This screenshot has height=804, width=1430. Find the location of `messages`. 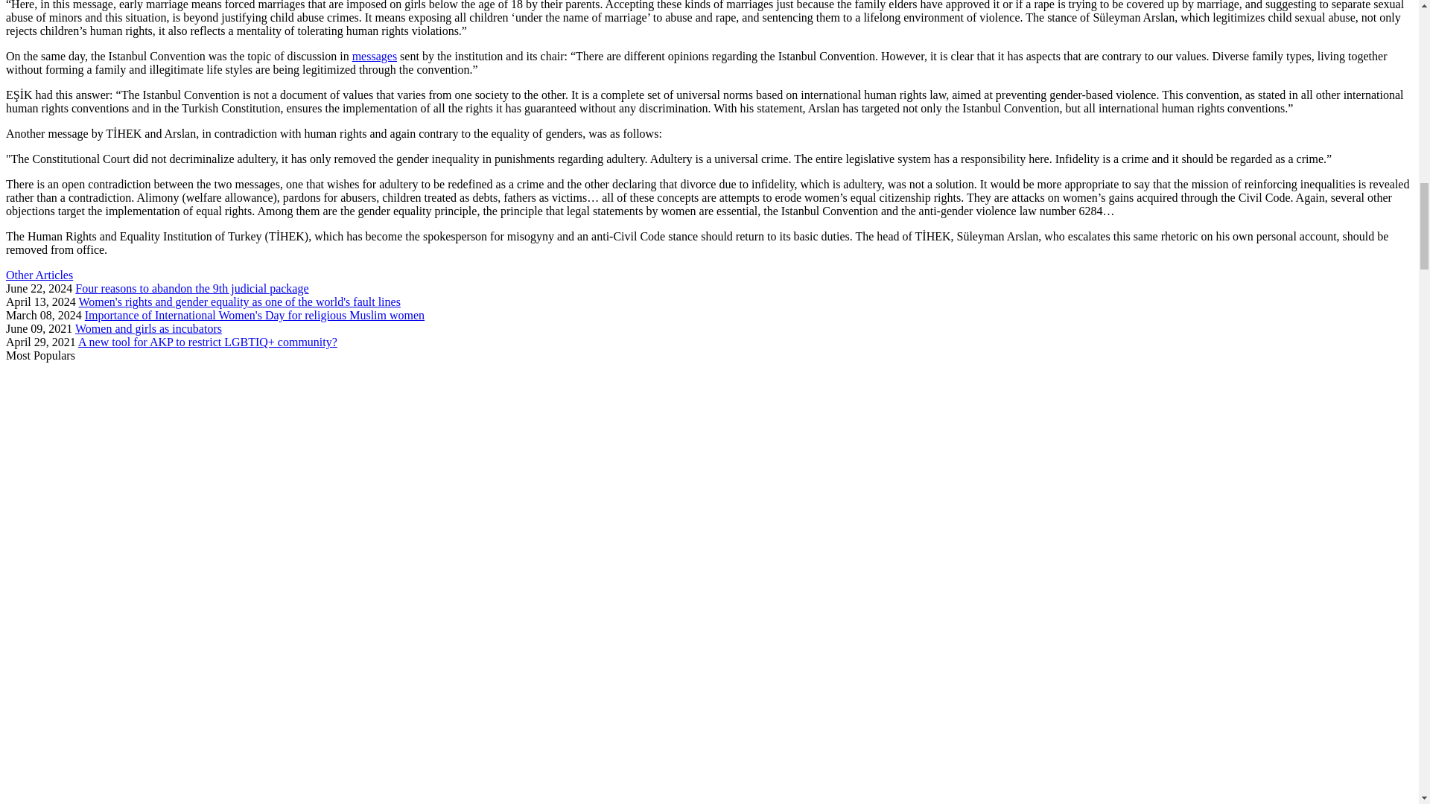

messages is located at coordinates (374, 56).